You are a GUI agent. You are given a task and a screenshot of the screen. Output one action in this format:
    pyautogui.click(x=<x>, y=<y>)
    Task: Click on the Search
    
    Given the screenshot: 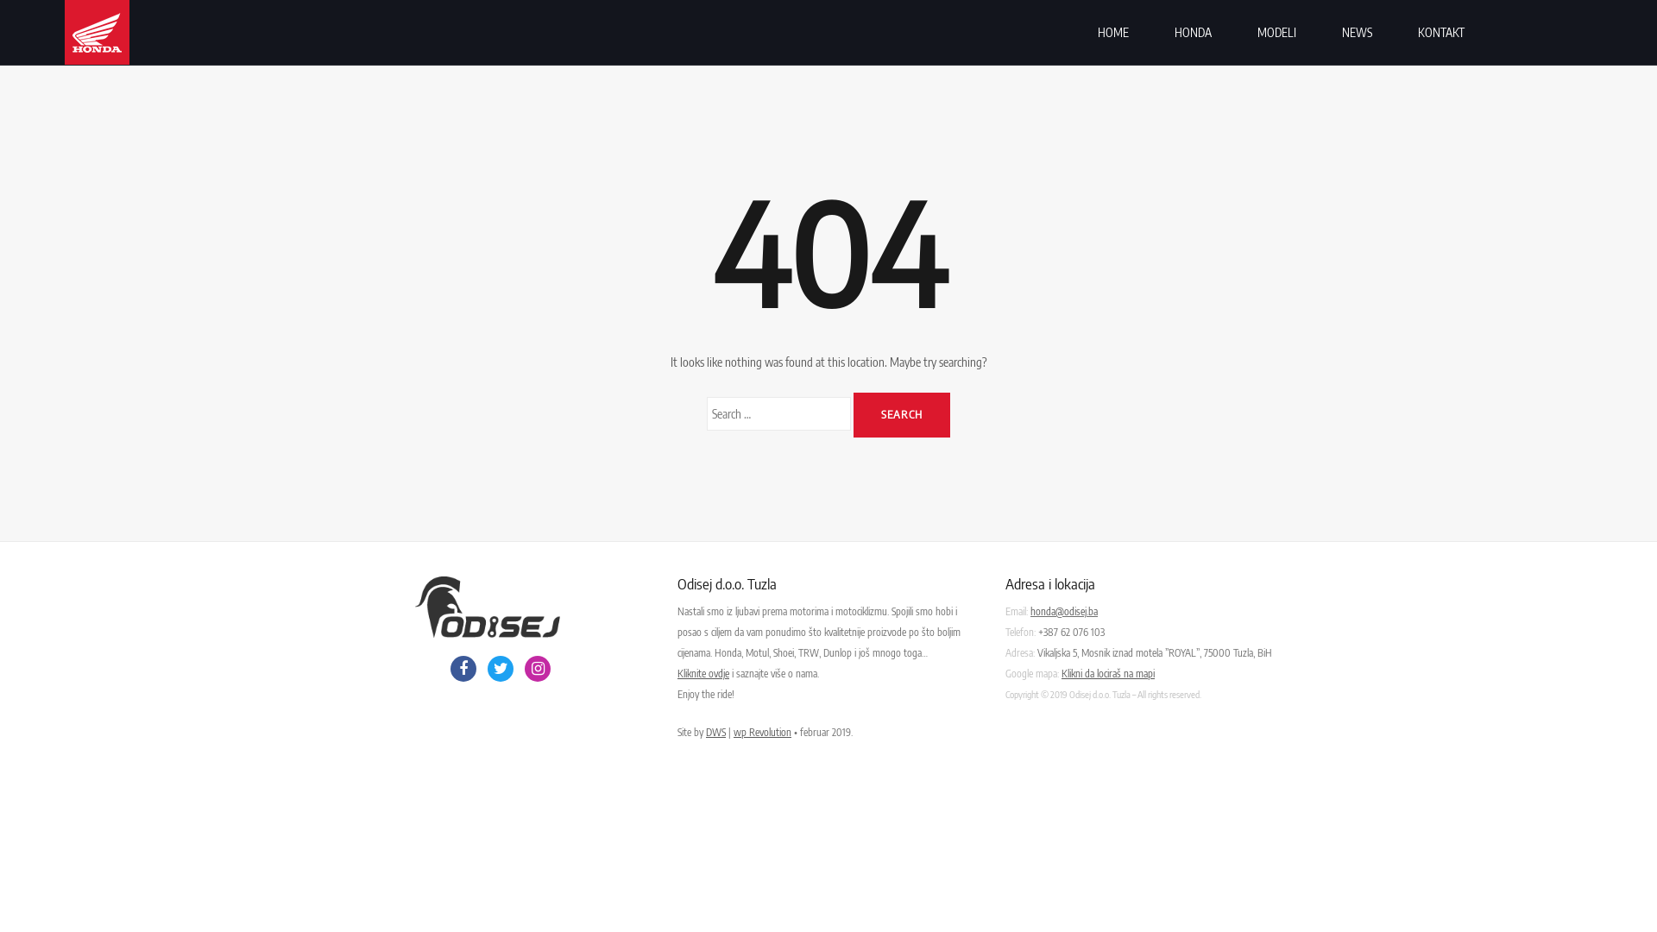 What is the action you would take?
    pyautogui.click(x=902, y=415)
    